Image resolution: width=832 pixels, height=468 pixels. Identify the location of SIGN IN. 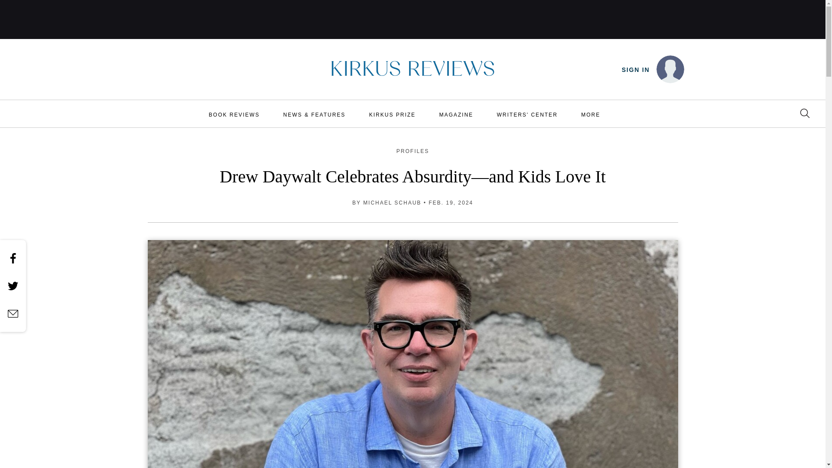
(635, 70).